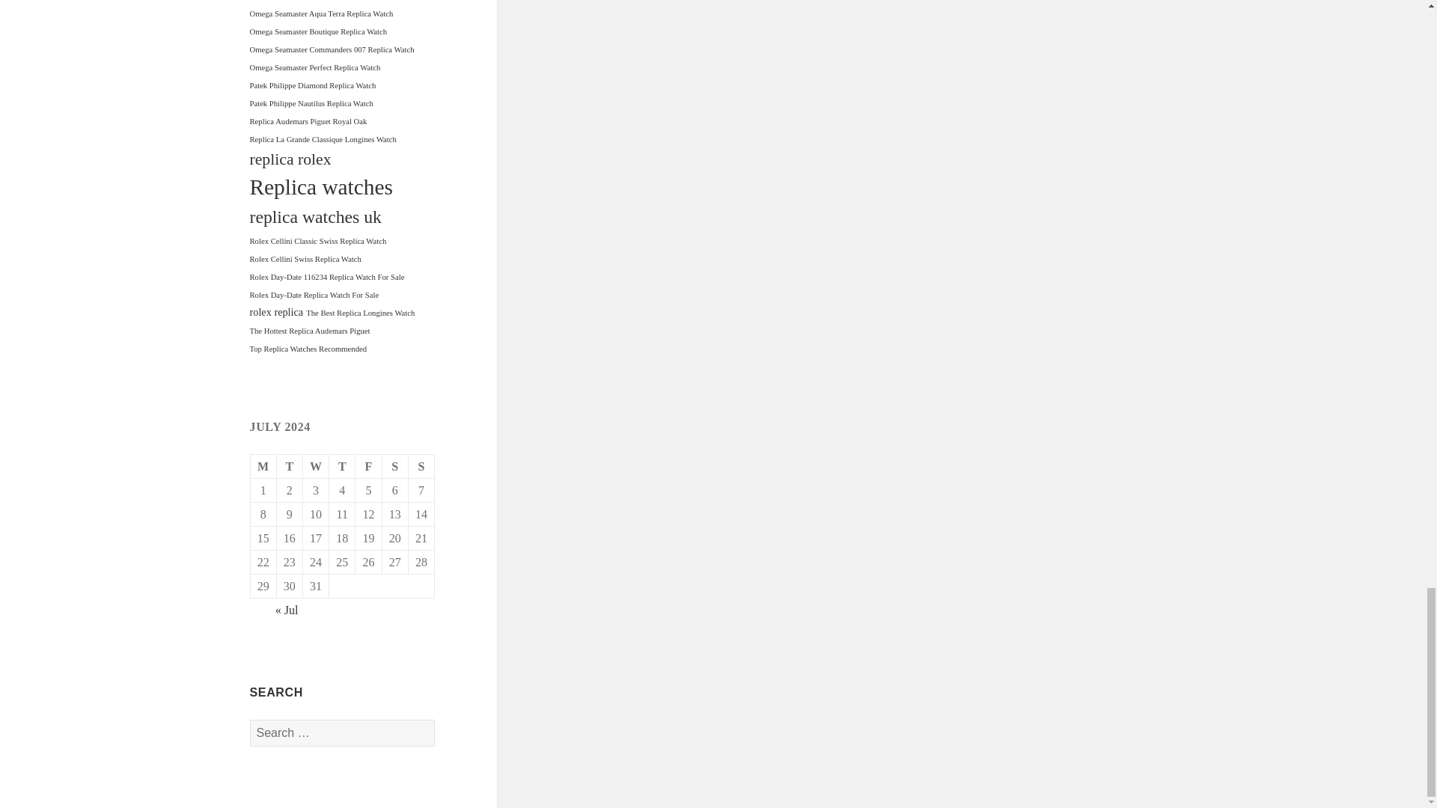 This screenshot has height=808, width=1437. I want to click on Monday, so click(263, 467).